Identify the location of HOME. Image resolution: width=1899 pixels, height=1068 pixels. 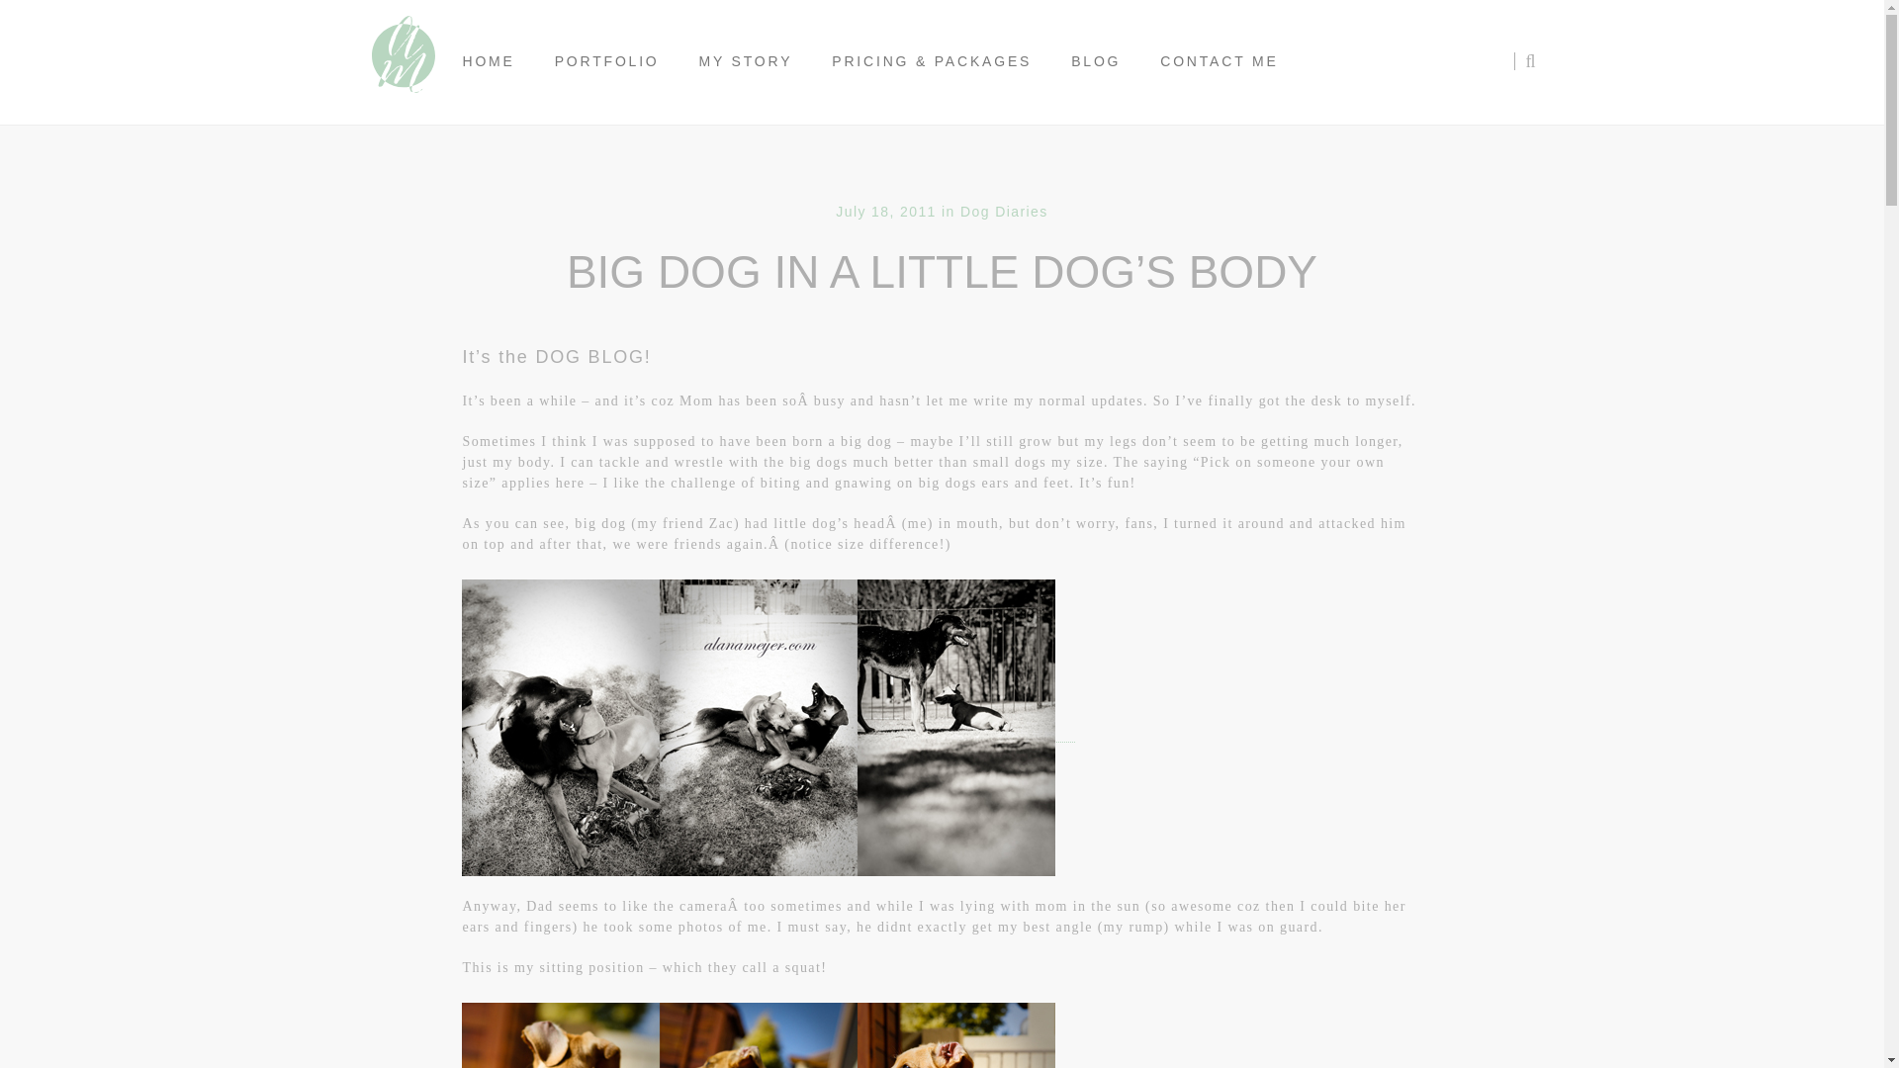
(489, 61).